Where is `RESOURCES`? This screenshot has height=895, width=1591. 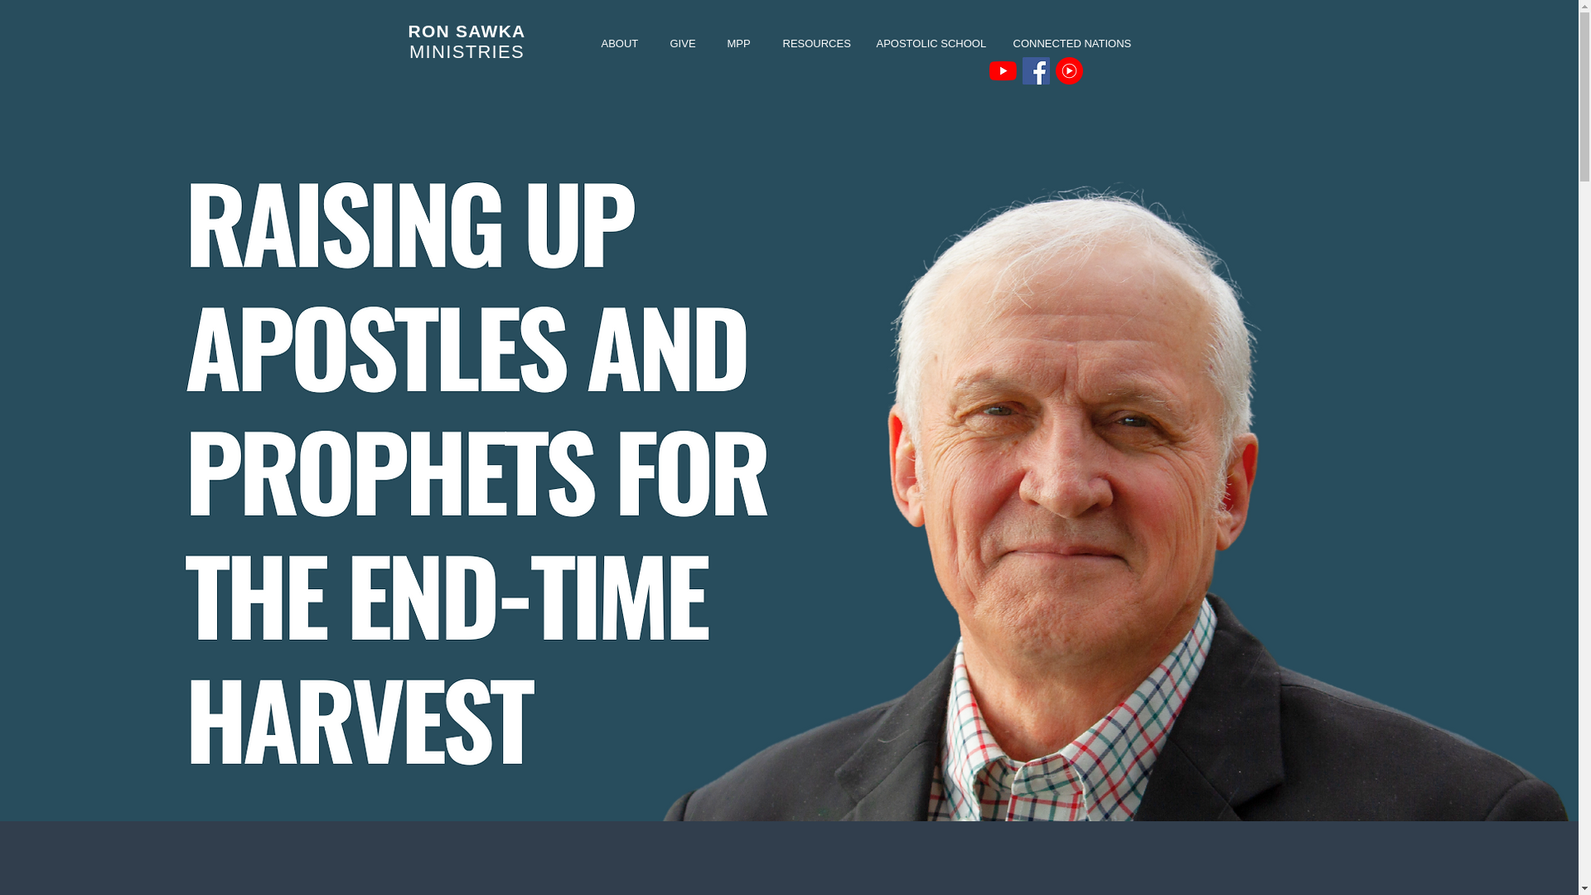
RESOURCES is located at coordinates (812, 43).